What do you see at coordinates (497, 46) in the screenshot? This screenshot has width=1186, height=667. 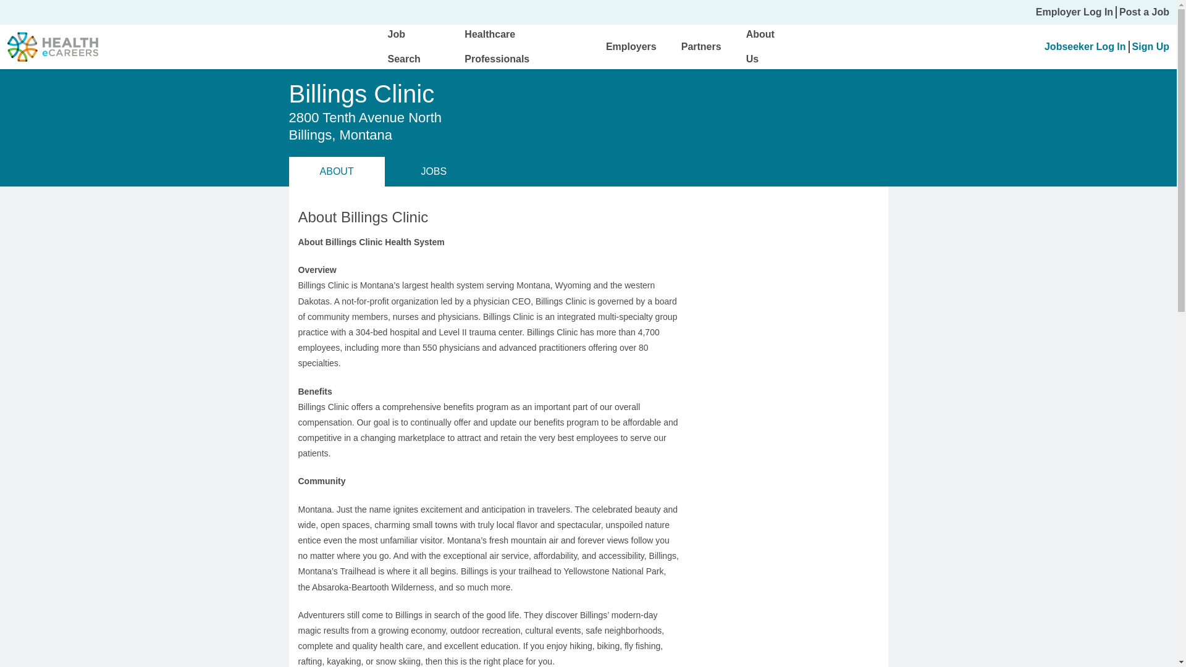 I see `Healthcare Professionals` at bounding box center [497, 46].